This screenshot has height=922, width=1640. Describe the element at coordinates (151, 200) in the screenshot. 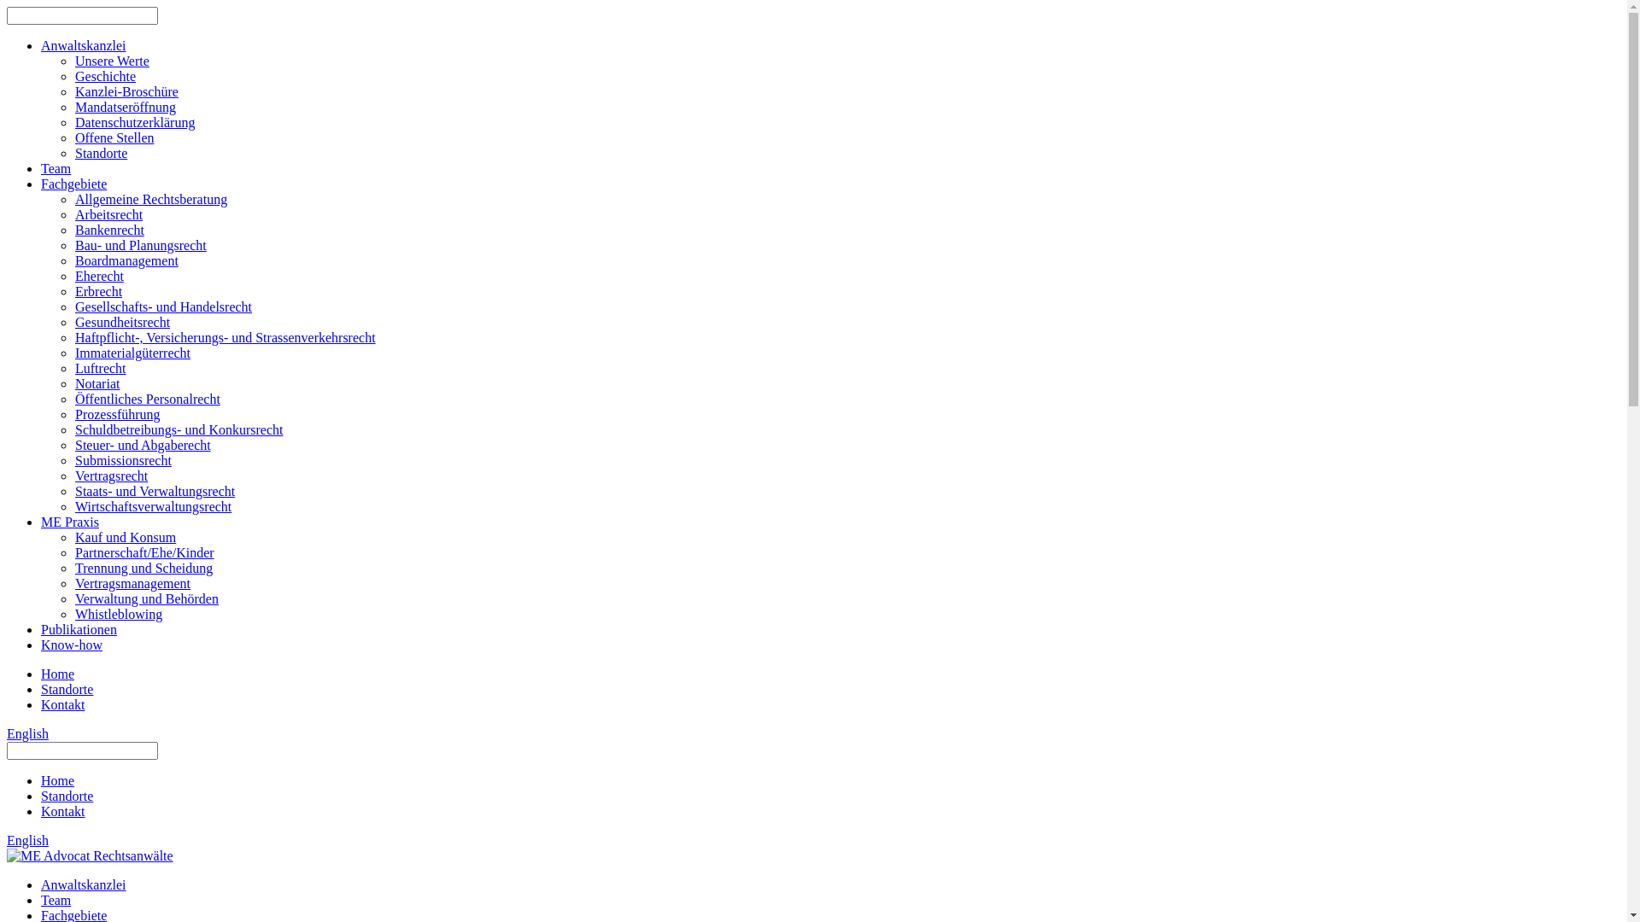

I see `Allgemeine Rechtsberatung` at that location.